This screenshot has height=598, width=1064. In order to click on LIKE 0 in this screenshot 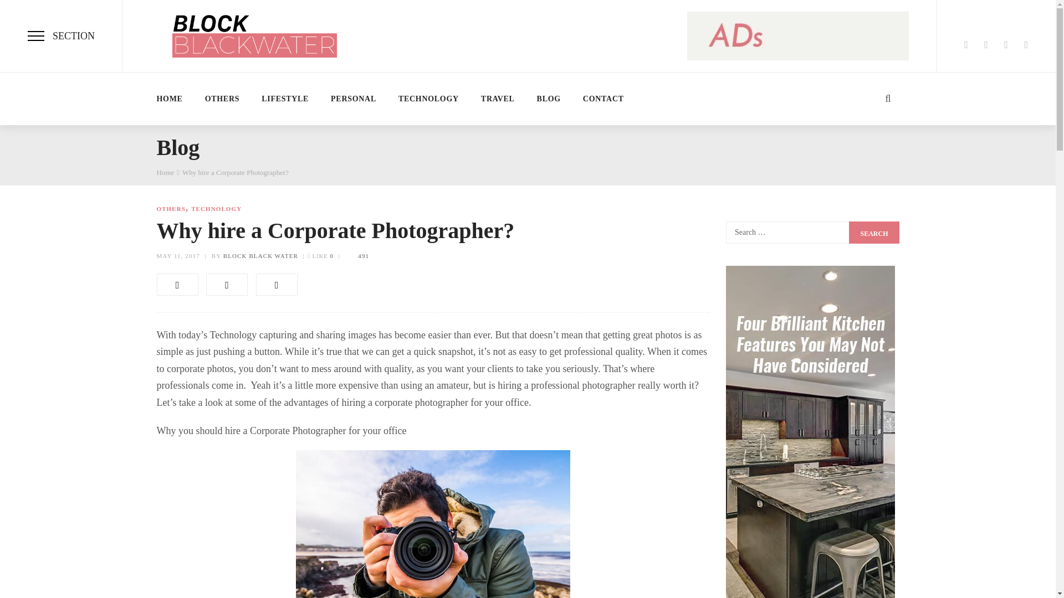, I will do `click(320, 255)`.